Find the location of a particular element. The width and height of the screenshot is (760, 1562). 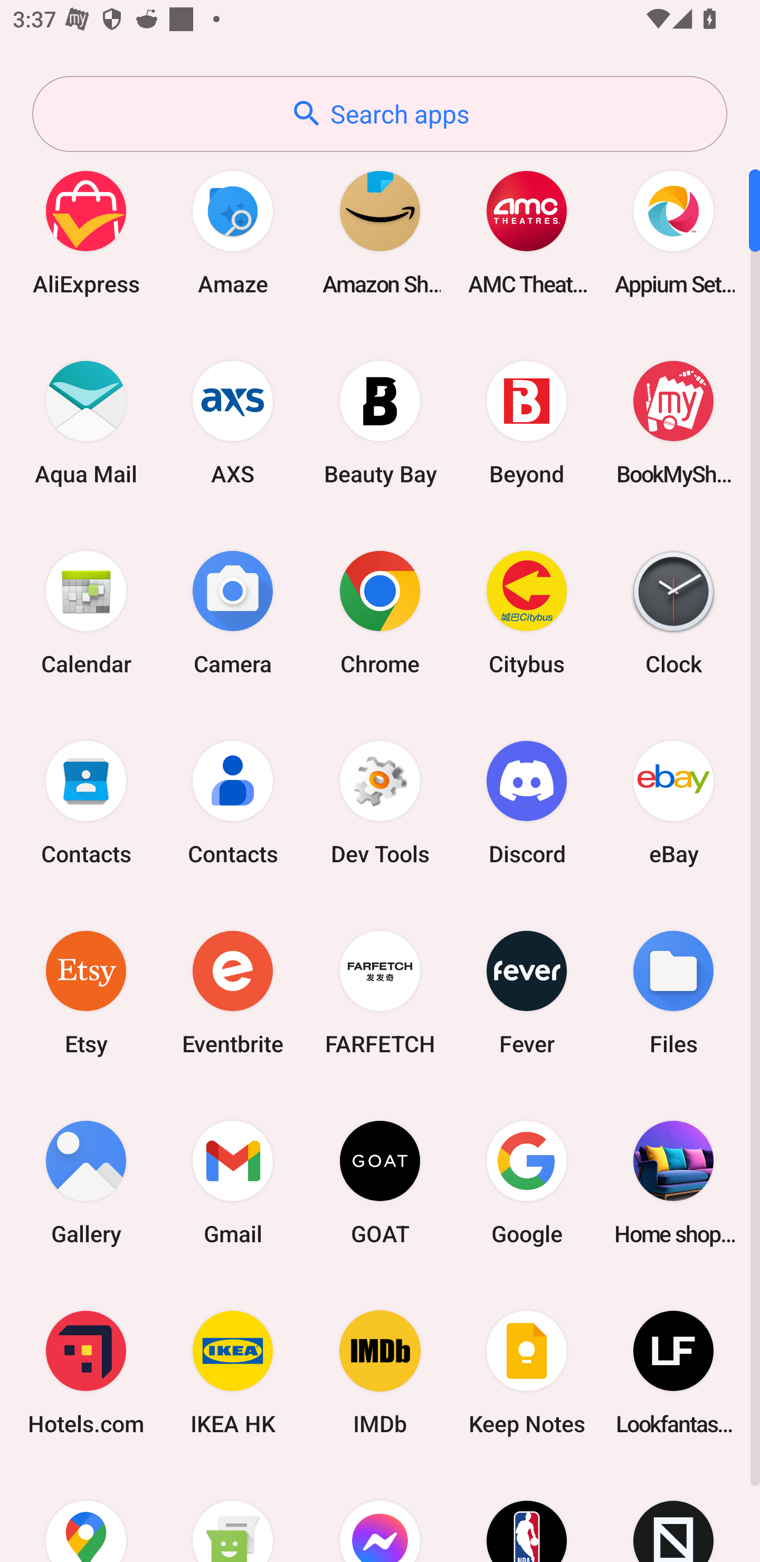

Lookfantastic is located at coordinates (673, 1373).